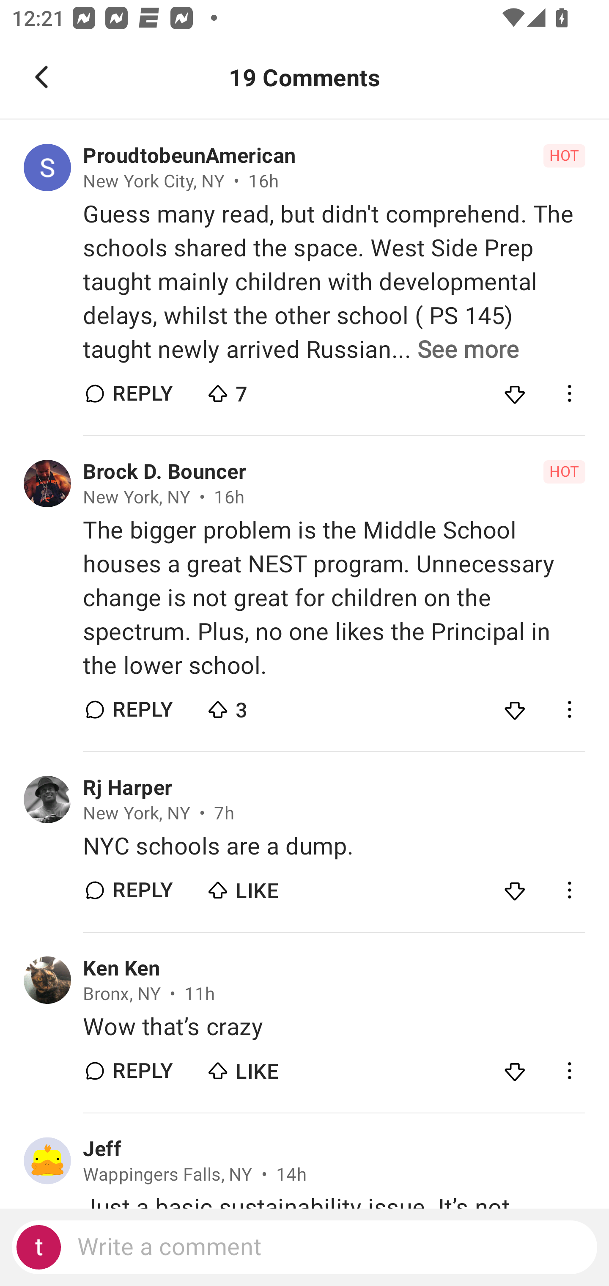 The width and height of the screenshot is (609, 1286). I want to click on REPLY, so click(142, 890).